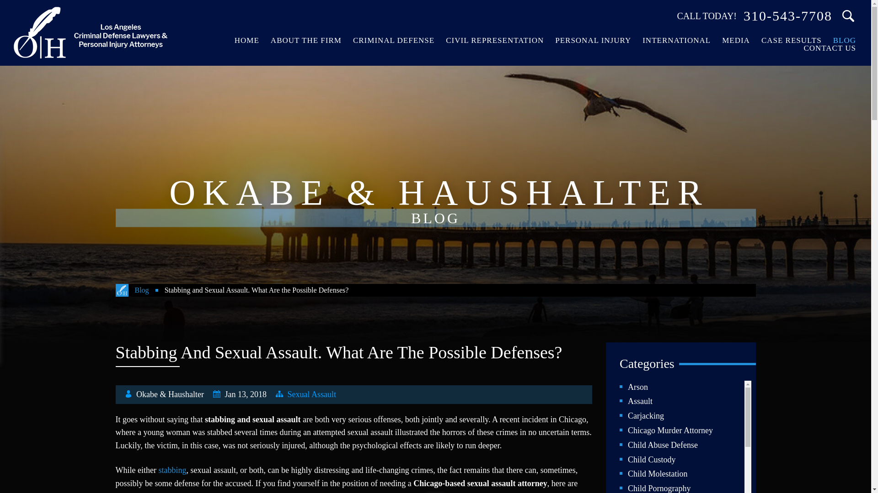 The width and height of the screenshot is (878, 493). What do you see at coordinates (247, 40) in the screenshot?
I see `HOME` at bounding box center [247, 40].